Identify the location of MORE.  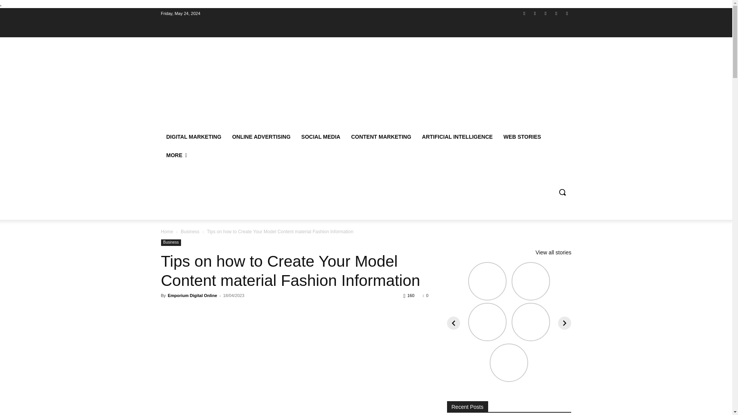
(176, 155).